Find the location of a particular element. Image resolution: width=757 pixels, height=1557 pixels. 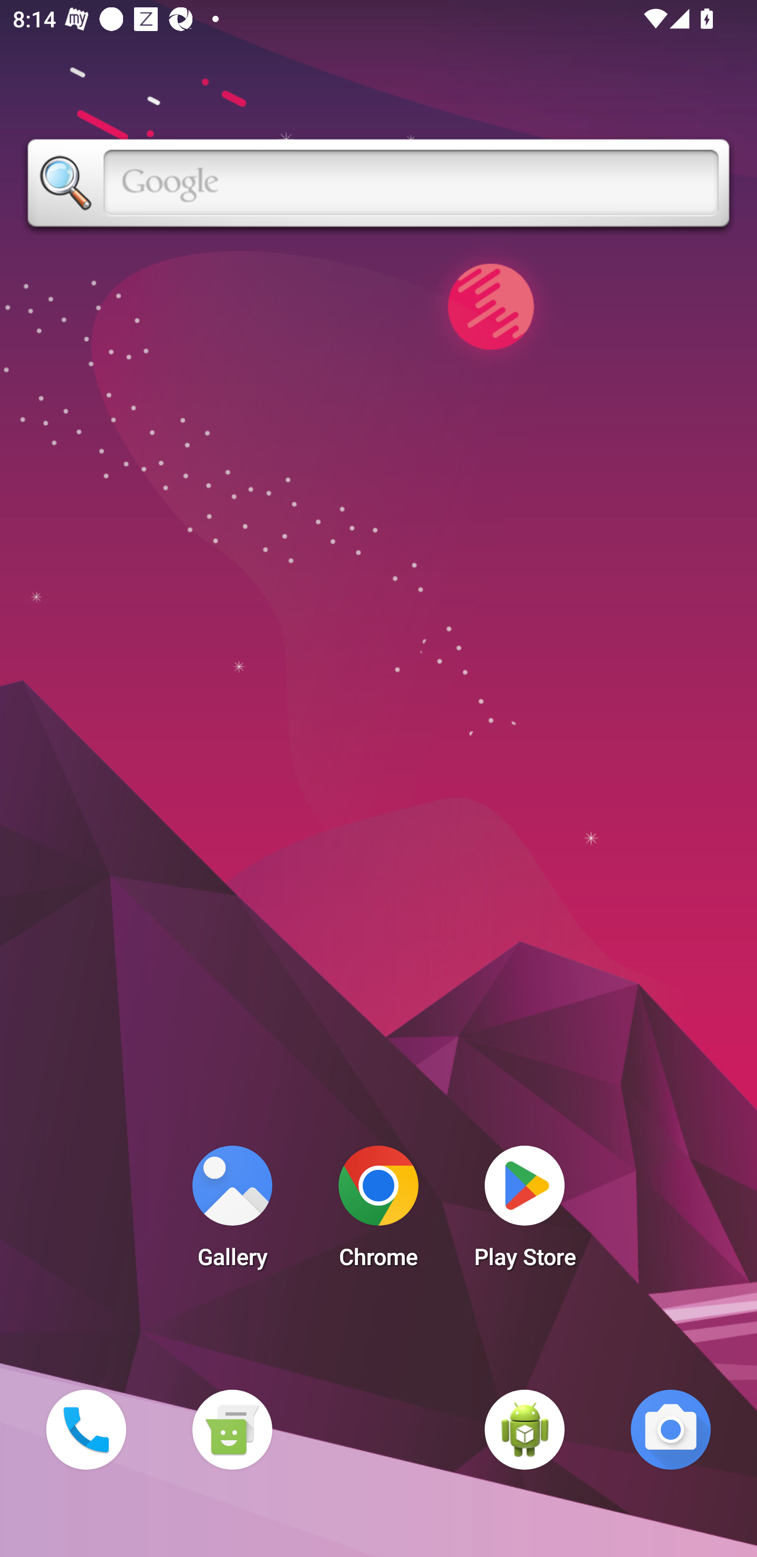

Messaging is located at coordinates (232, 1429).